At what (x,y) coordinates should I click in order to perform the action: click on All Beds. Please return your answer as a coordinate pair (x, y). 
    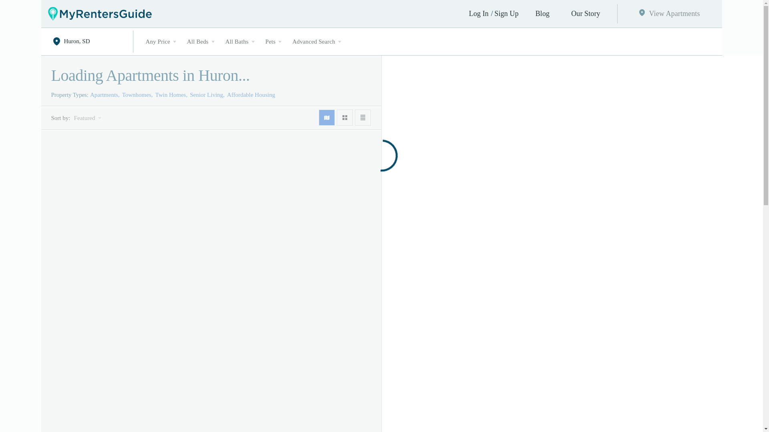
    Looking at the image, I should click on (197, 42).